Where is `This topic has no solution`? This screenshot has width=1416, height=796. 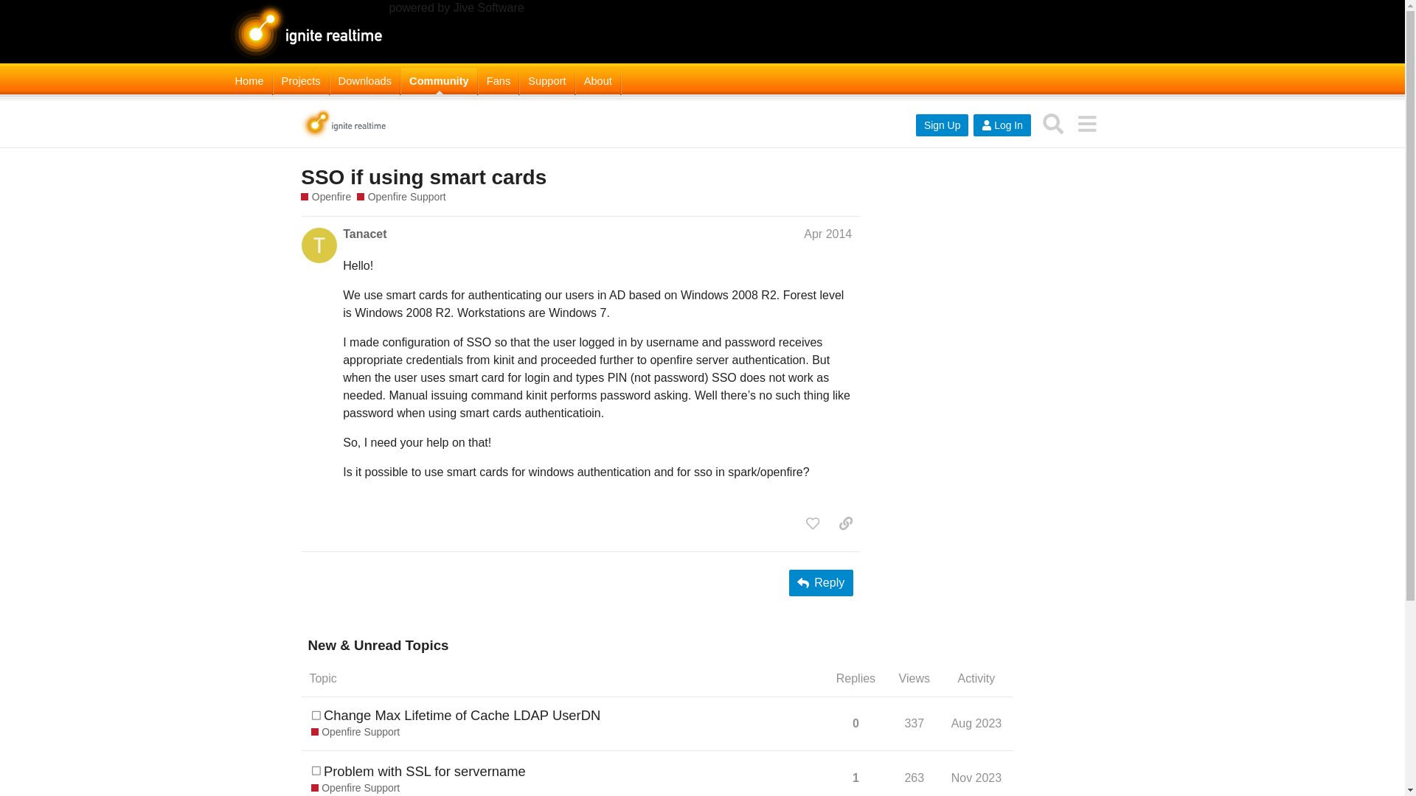
This topic has no solution is located at coordinates (316, 771).